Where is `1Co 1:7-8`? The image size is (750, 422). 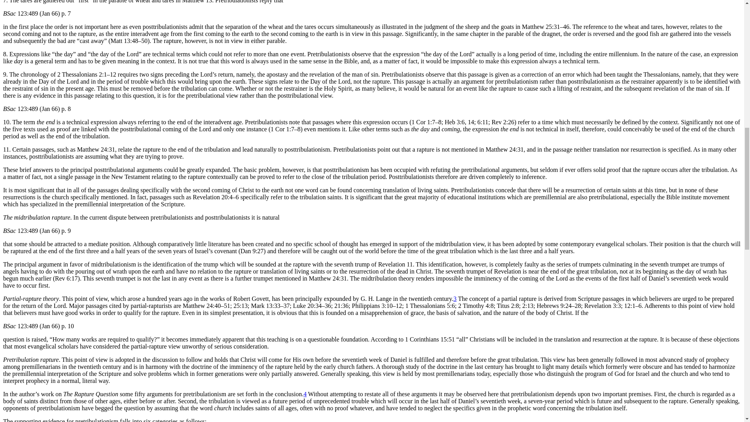 1Co 1:7-8 is located at coordinates (286, 129).